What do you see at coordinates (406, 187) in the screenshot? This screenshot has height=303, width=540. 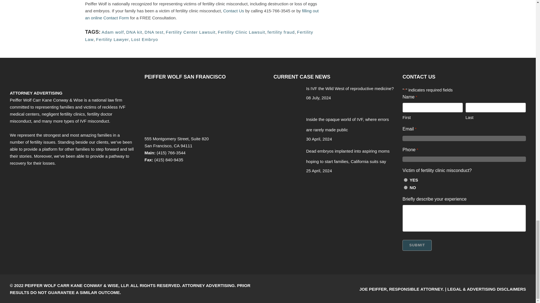 I see `NO` at bounding box center [406, 187].